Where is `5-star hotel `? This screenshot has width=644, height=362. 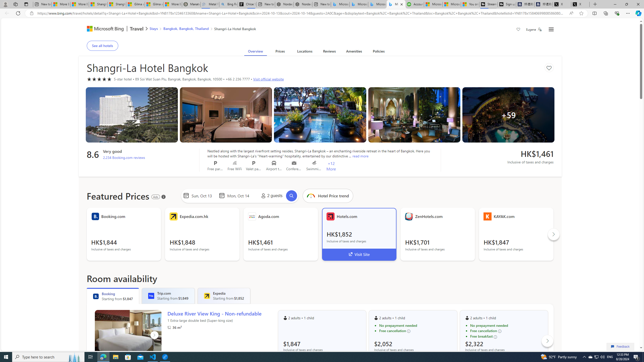 5-star hotel  is located at coordinates (99, 79).